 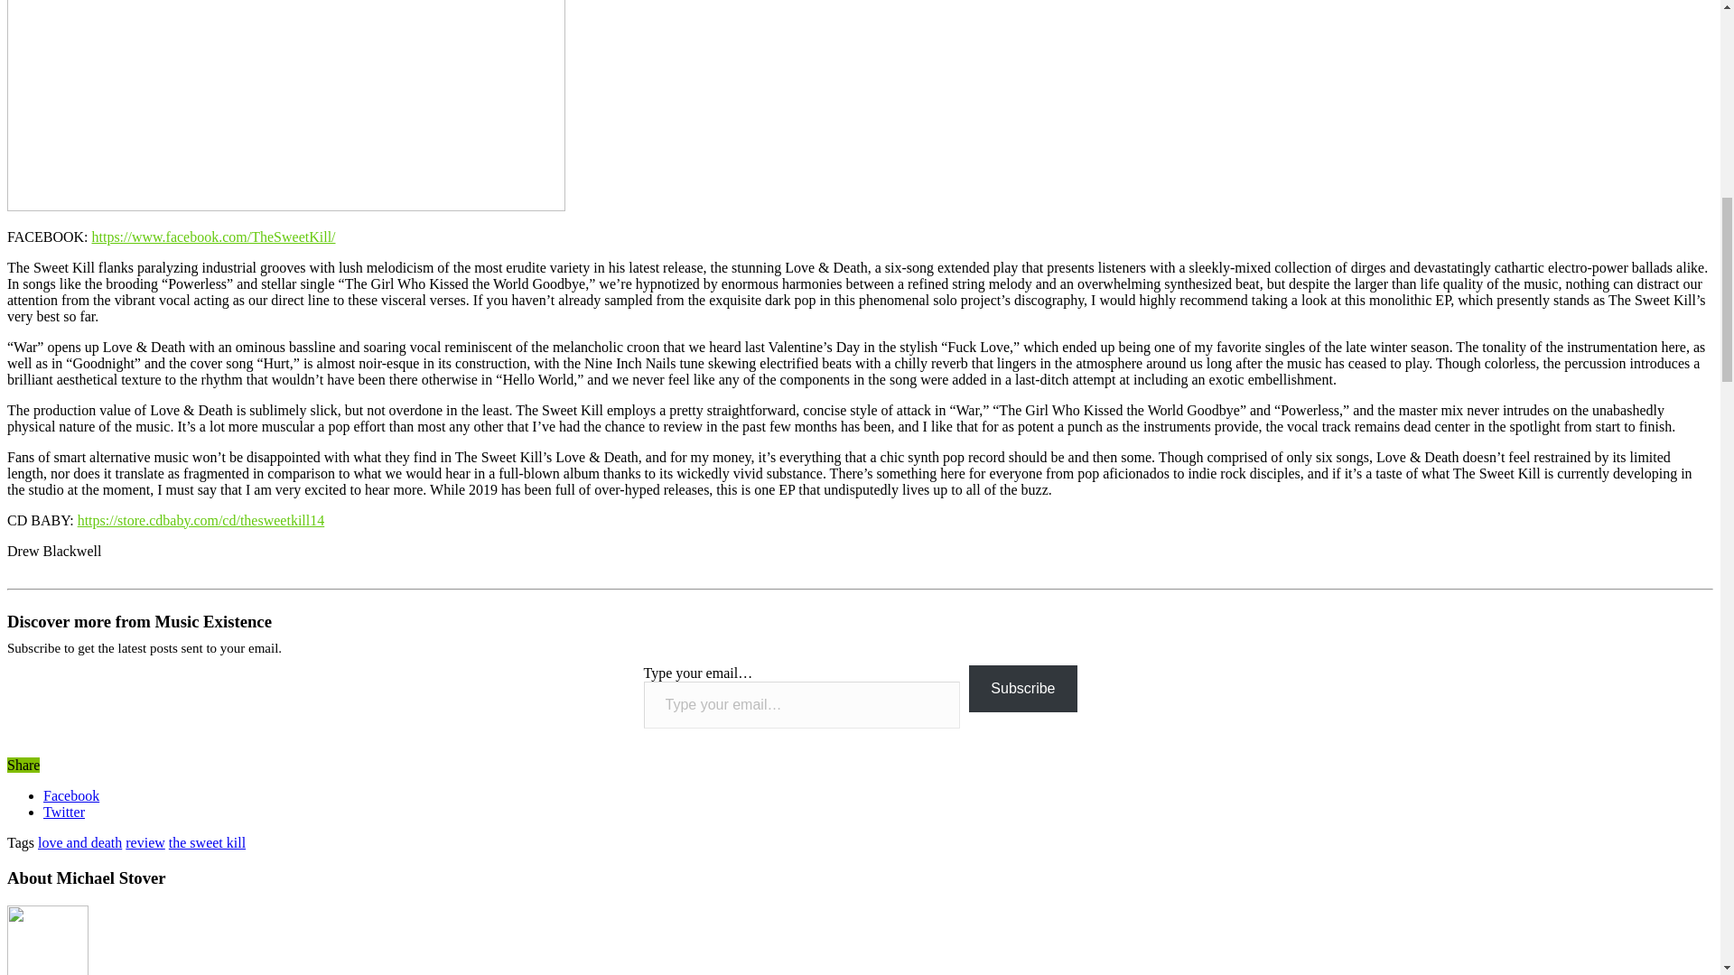 What do you see at coordinates (79, 841) in the screenshot?
I see `love and death` at bounding box center [79, 841].